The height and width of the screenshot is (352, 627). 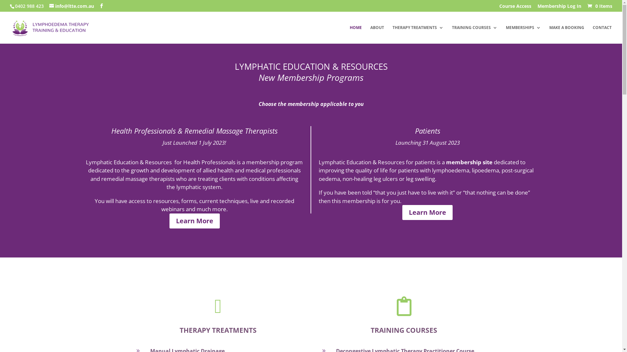 What do you see at coordinates (356, 35) in the screenshot?
I see `HOME` at bounding box center [356, 35].